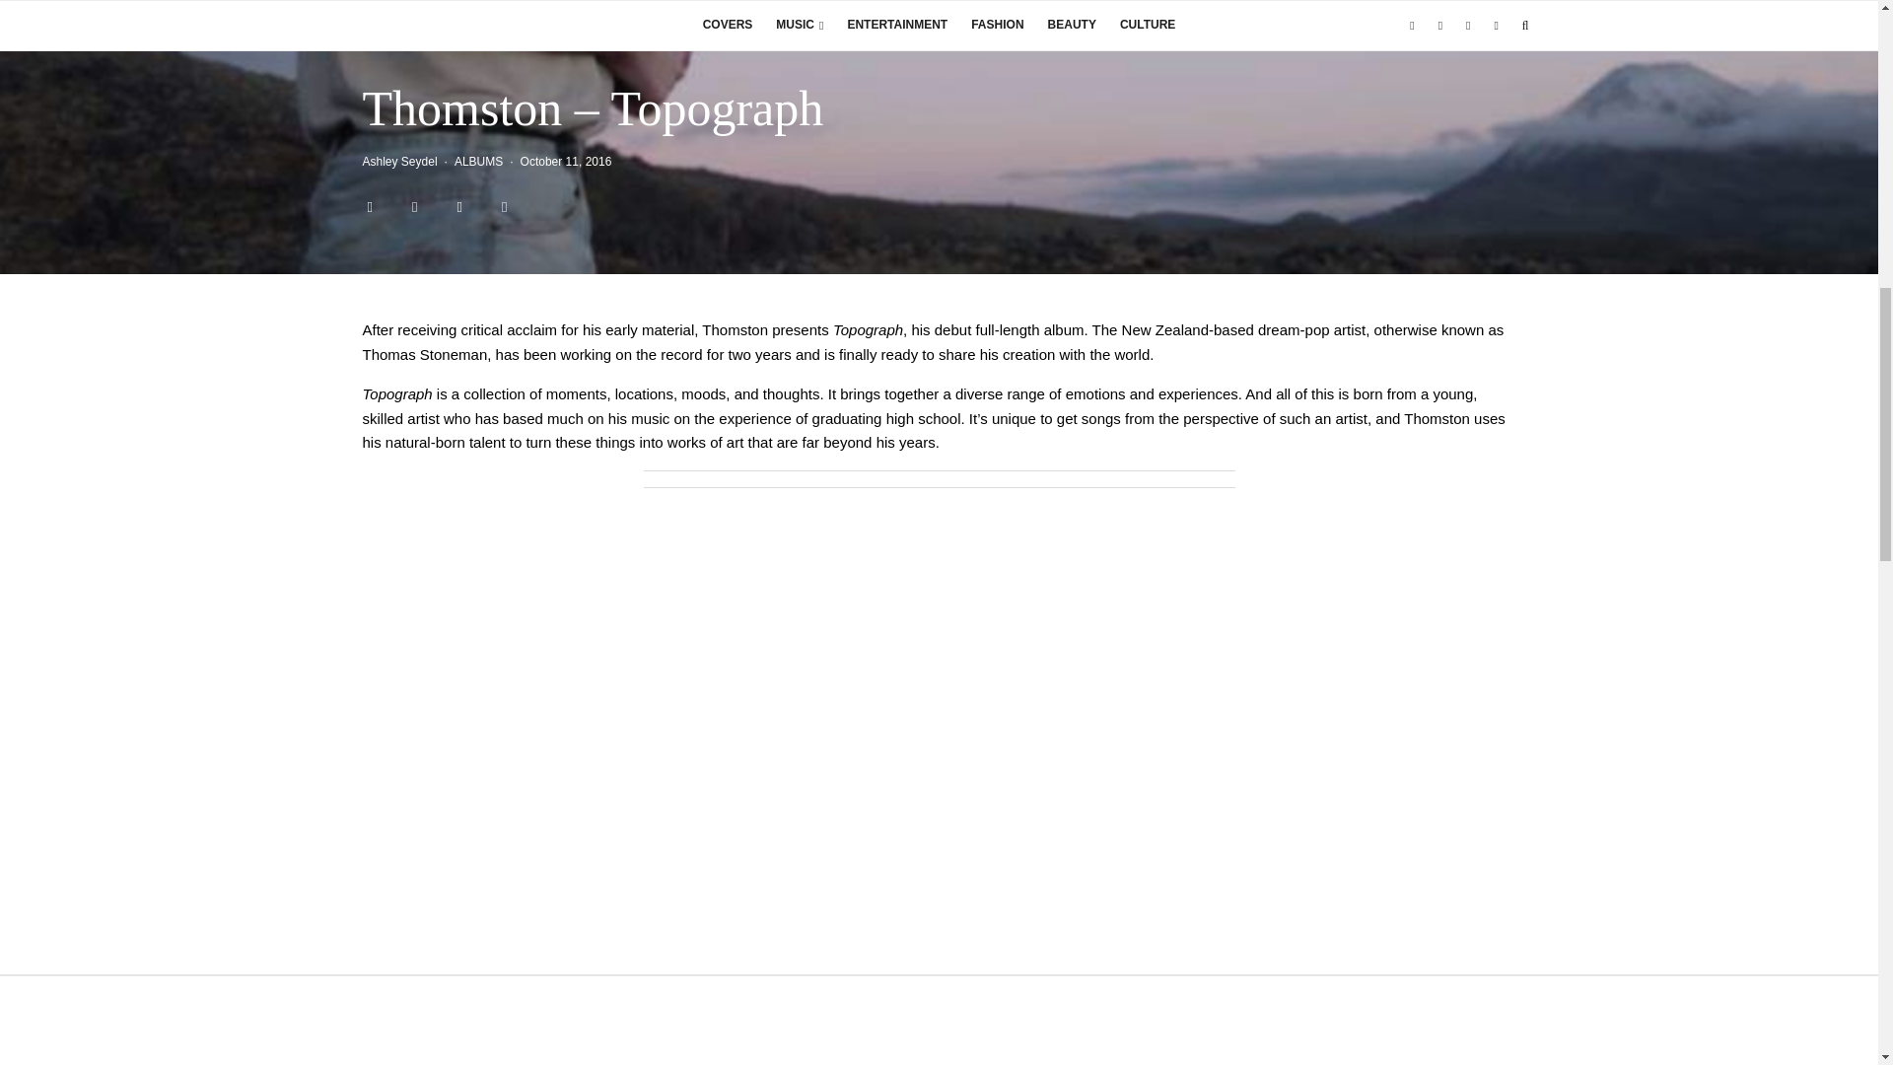 The width and height of the screenshot is (1893, 1065). What do you see at coordinates (400, 161) in the screenshot?
I see `Ashley Seydel` at bounding box center [400, 161].